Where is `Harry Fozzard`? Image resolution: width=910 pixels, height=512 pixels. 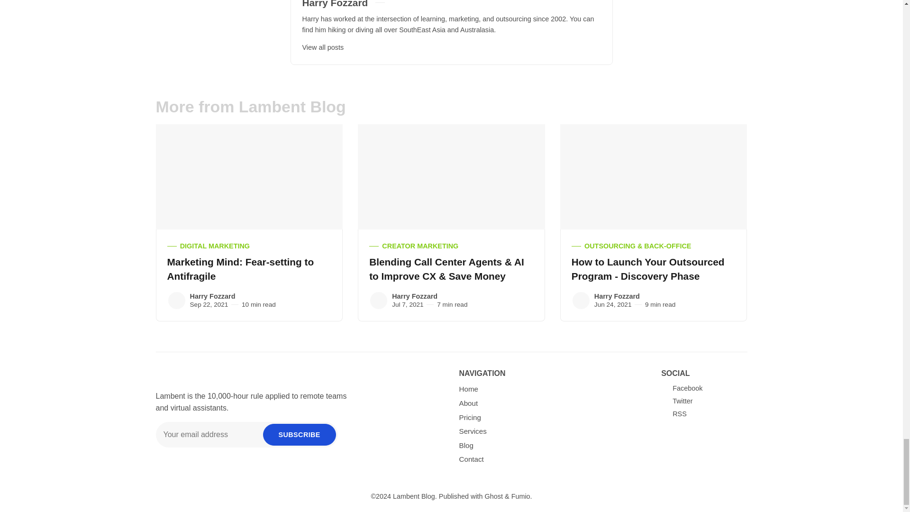 Harry Fozzard is located at coordinates (176, 301).